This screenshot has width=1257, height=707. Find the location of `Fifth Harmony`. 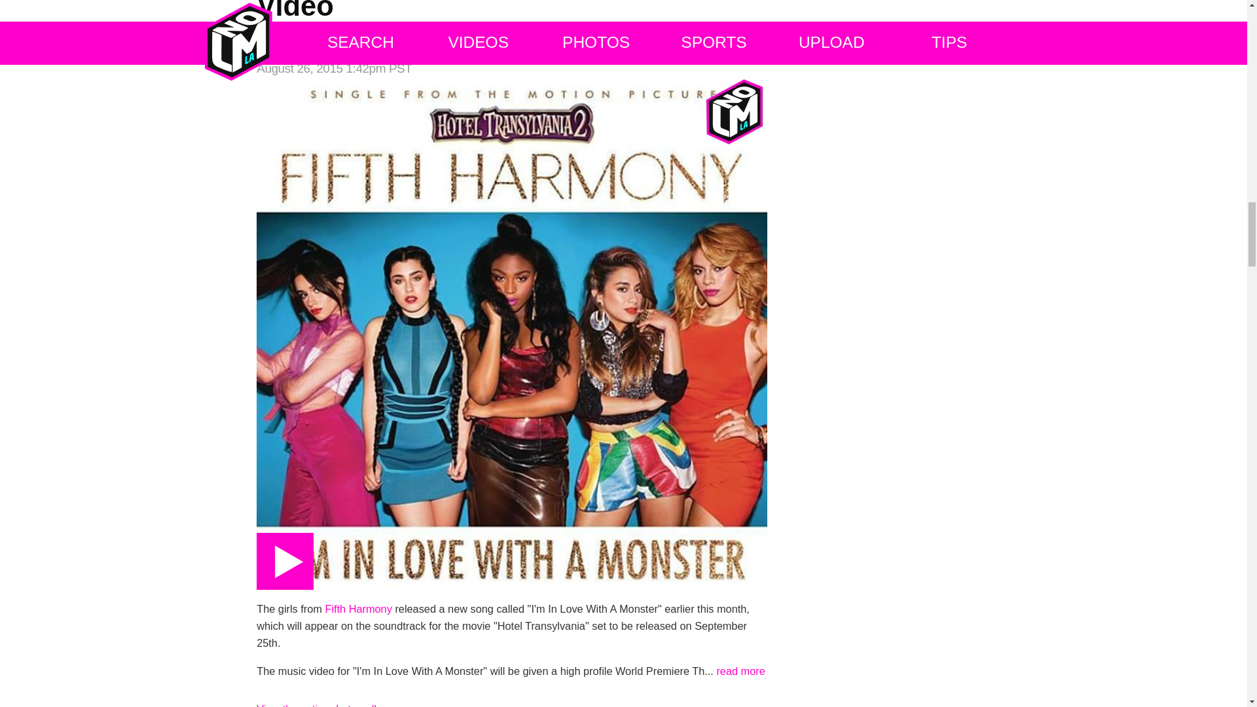

Fifth Harmony is located at coordinates (357, 609).